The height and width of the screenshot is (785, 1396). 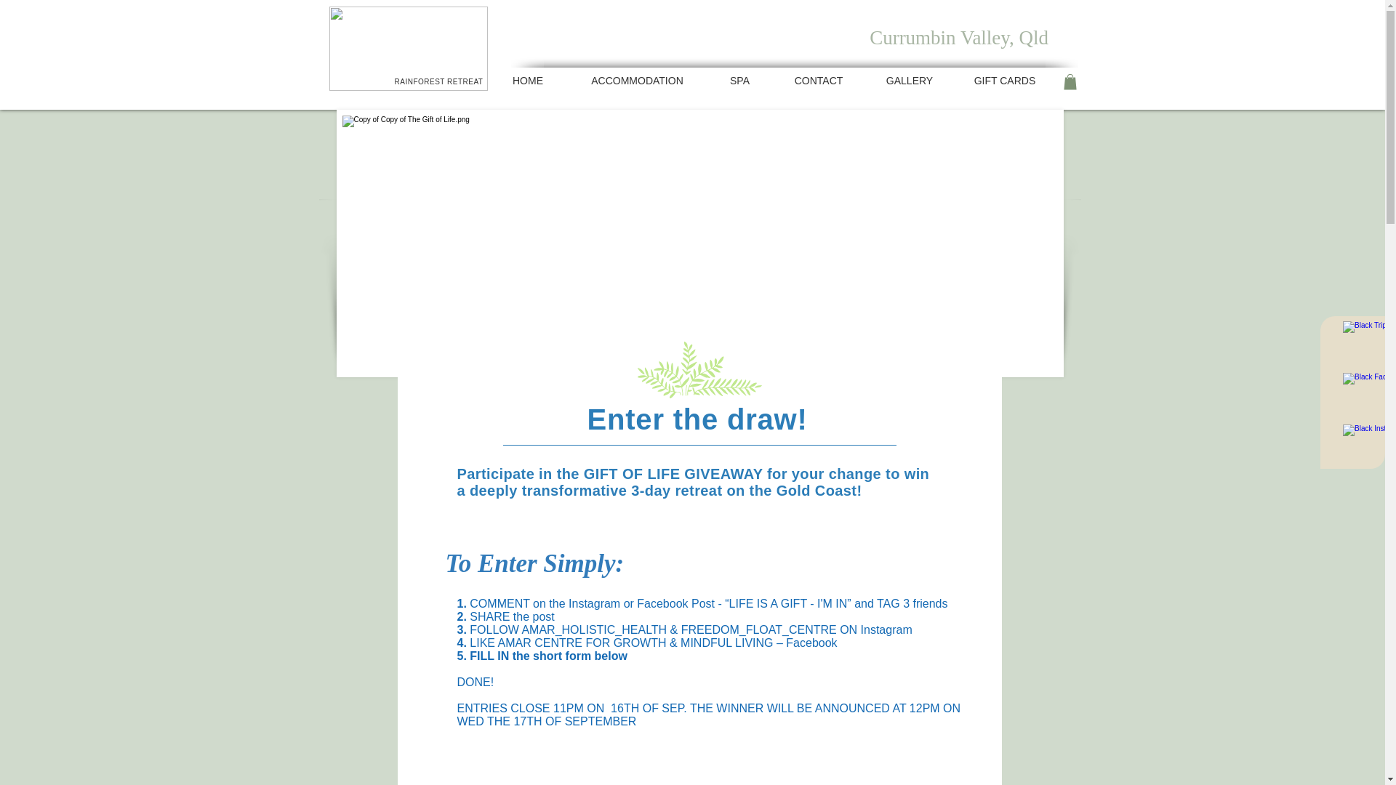 What do you see at coordinates (528, 80) in the screenshot?
I see `HOME` at bounding box center [528, 80].